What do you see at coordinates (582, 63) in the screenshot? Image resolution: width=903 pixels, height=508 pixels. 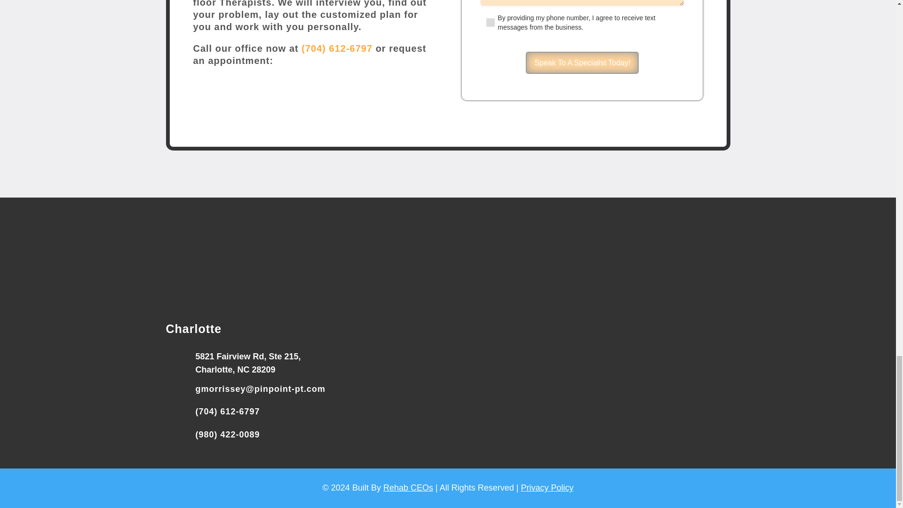 I see `Speak To A Specialist Today!` at bounding box center [582, 63].